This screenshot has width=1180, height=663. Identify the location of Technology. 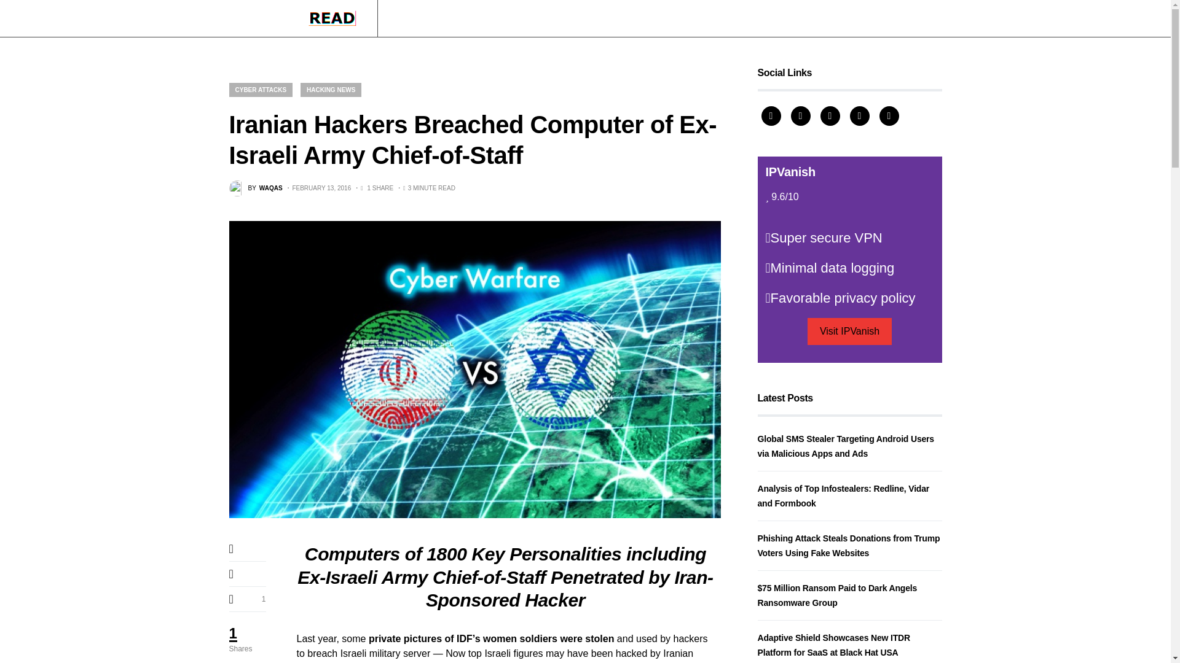
(484, 18).